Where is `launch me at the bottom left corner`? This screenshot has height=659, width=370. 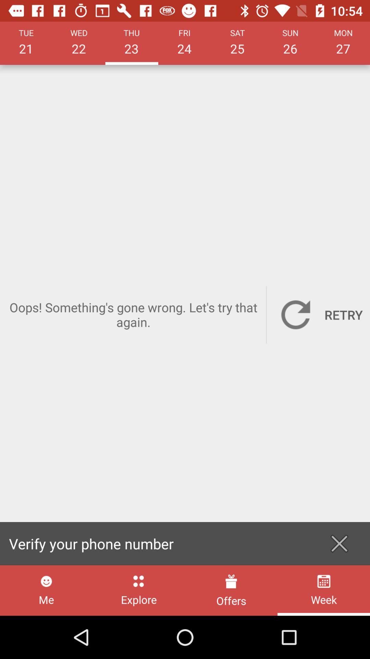
launch me at the bottom left corner is located at coordinates (46, 590).